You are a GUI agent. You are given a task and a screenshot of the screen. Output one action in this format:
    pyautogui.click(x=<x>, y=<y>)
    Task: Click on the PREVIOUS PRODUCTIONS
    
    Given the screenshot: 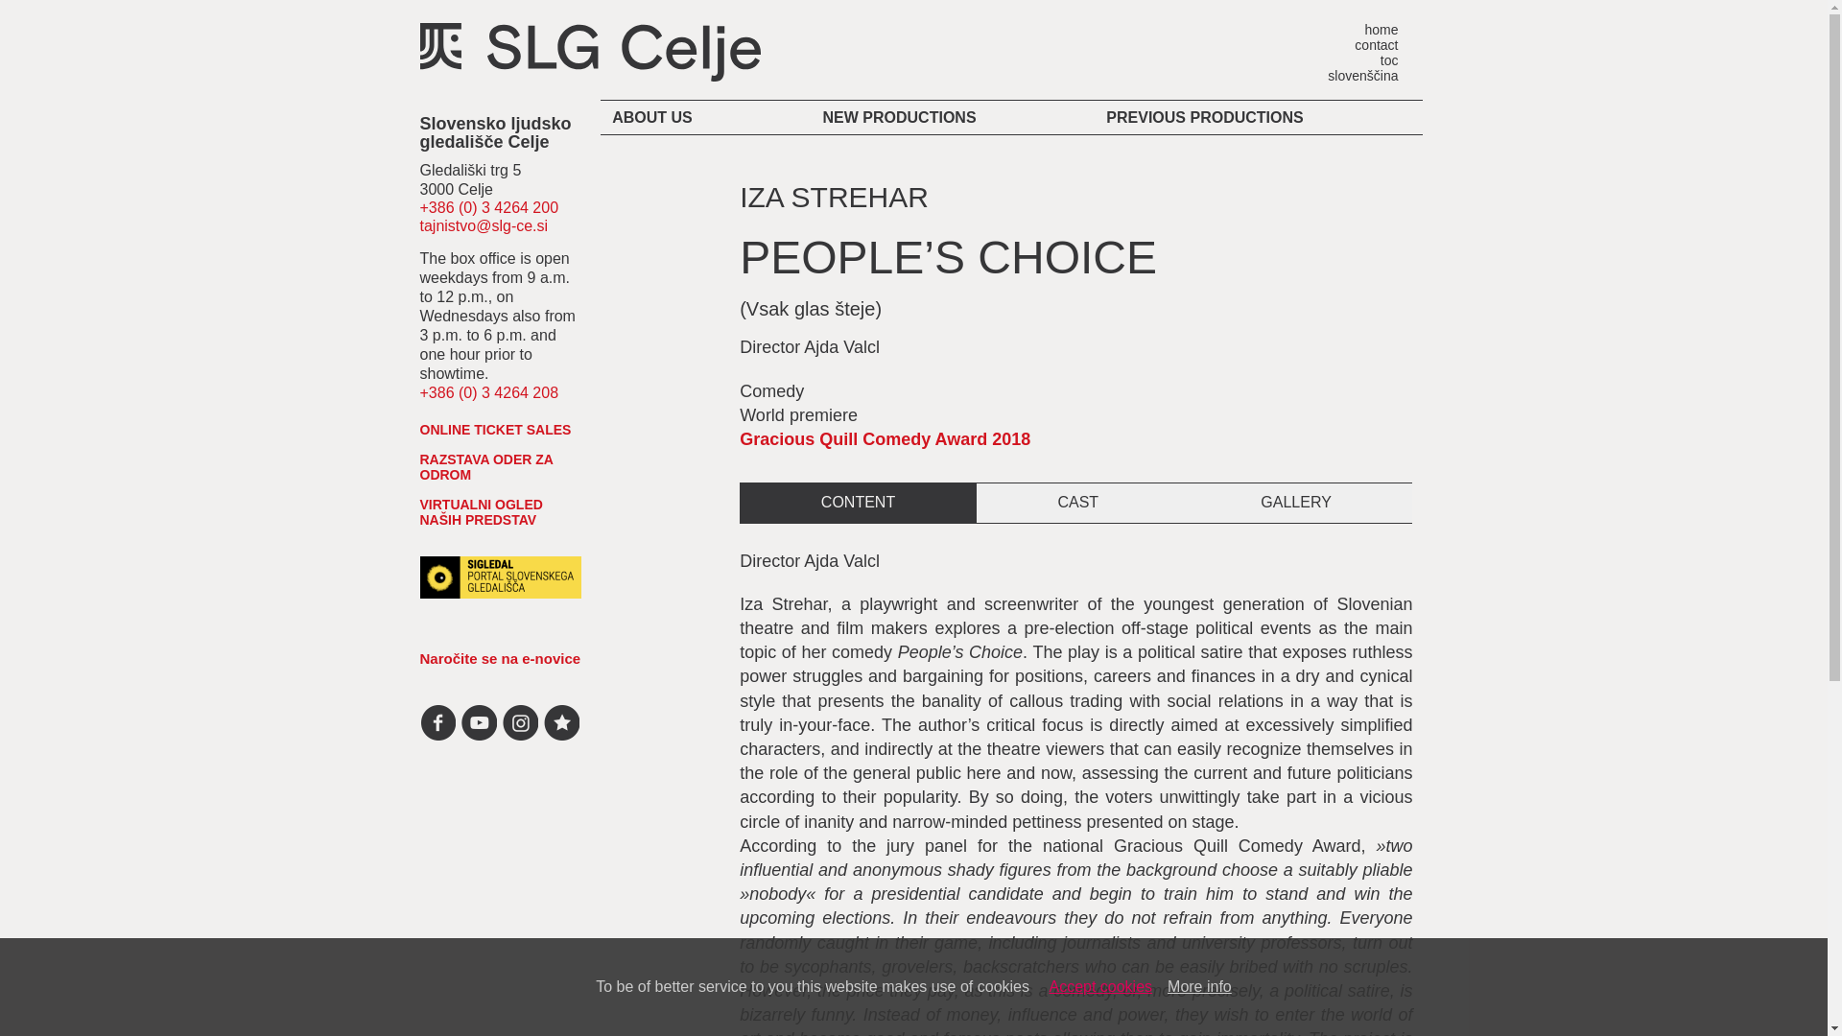 What is the action you would take?
    pyautogui.click(x=1231, y=117)
    